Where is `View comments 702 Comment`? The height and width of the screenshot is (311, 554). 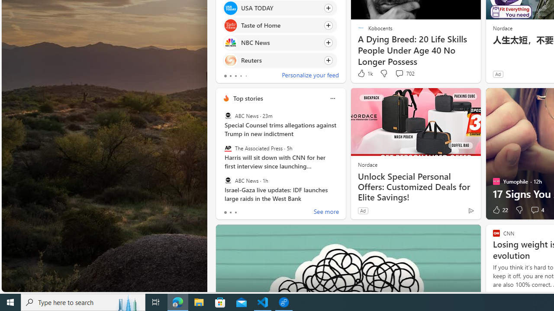
View comments 702 Comment is located at coordinates (404, 73).